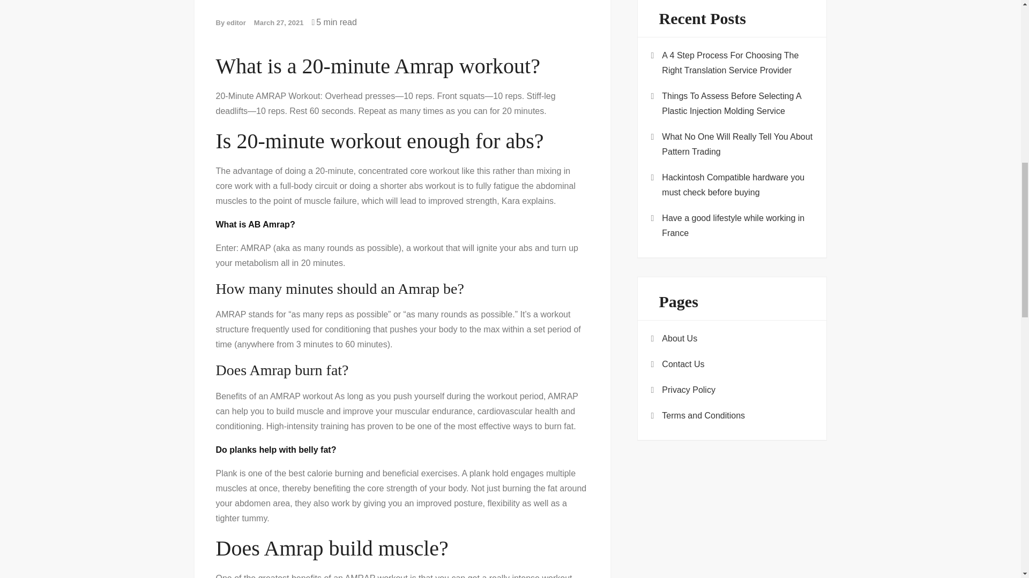 The height and width of the screenshot is (578, 1029). I want to click on What No One Will Really Tell You About Pattern Trading, so click(737, 144).